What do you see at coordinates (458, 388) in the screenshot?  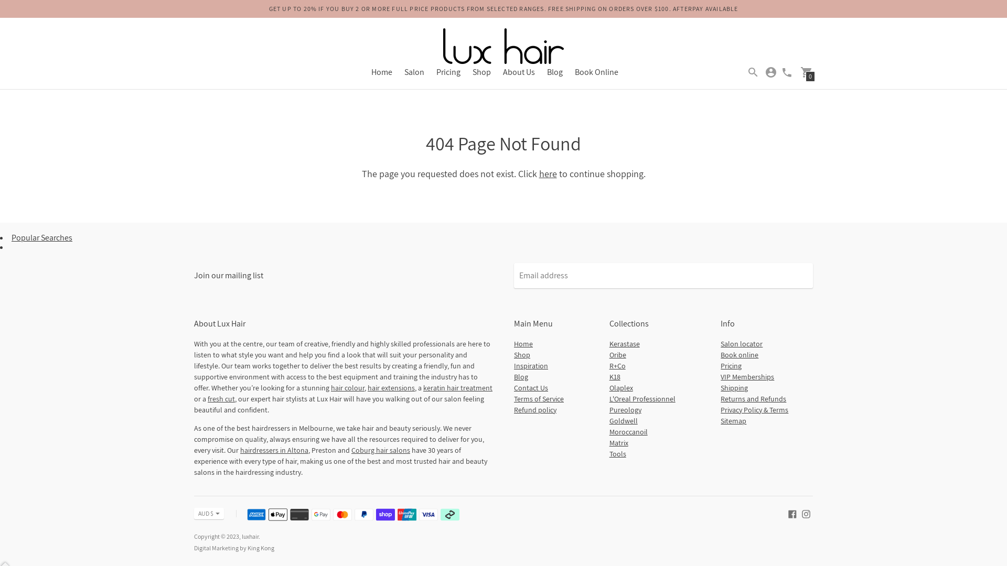 I see `keratin hair treatment` at bounding box center [458, 388].